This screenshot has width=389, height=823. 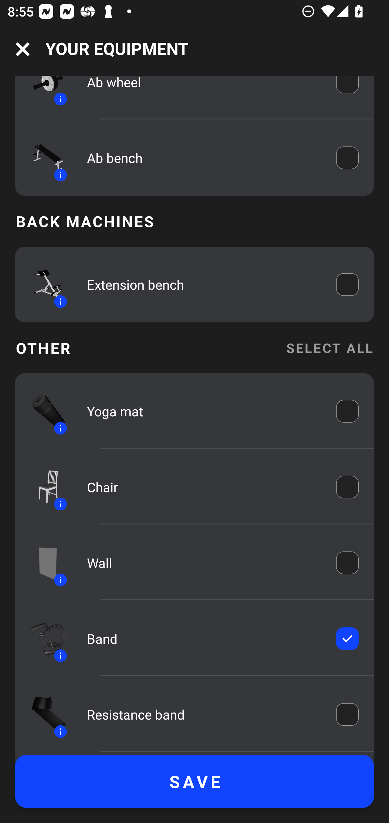 I want to click on Navigation icon, so click(x=23, y=49).